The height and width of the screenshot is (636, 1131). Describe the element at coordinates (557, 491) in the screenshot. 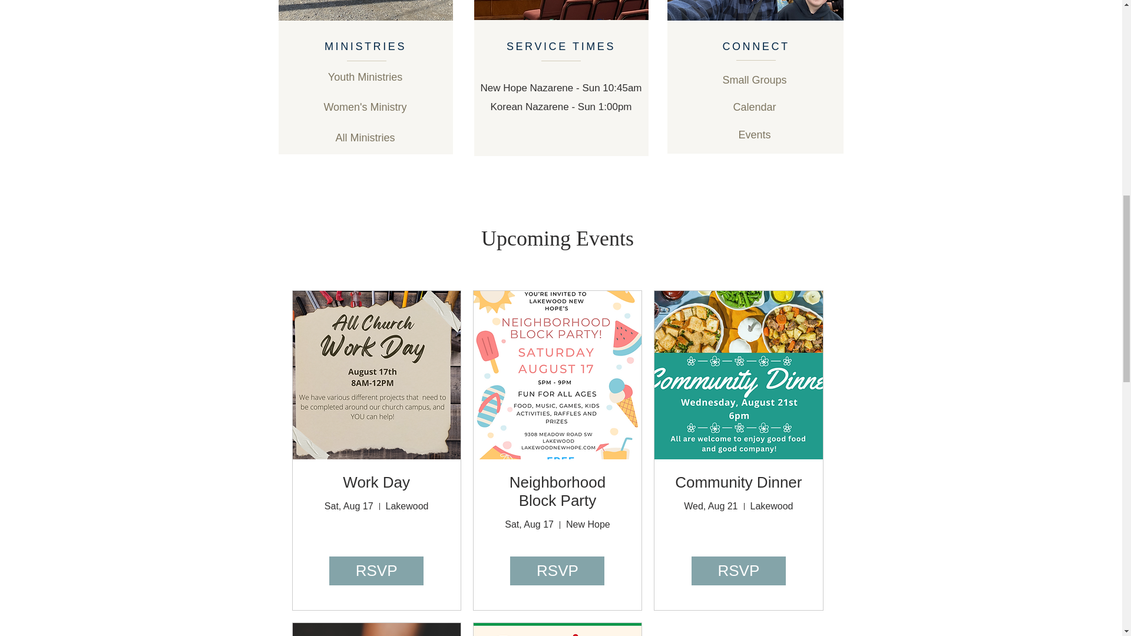

I see `Neighborhood Block Party` at that location.